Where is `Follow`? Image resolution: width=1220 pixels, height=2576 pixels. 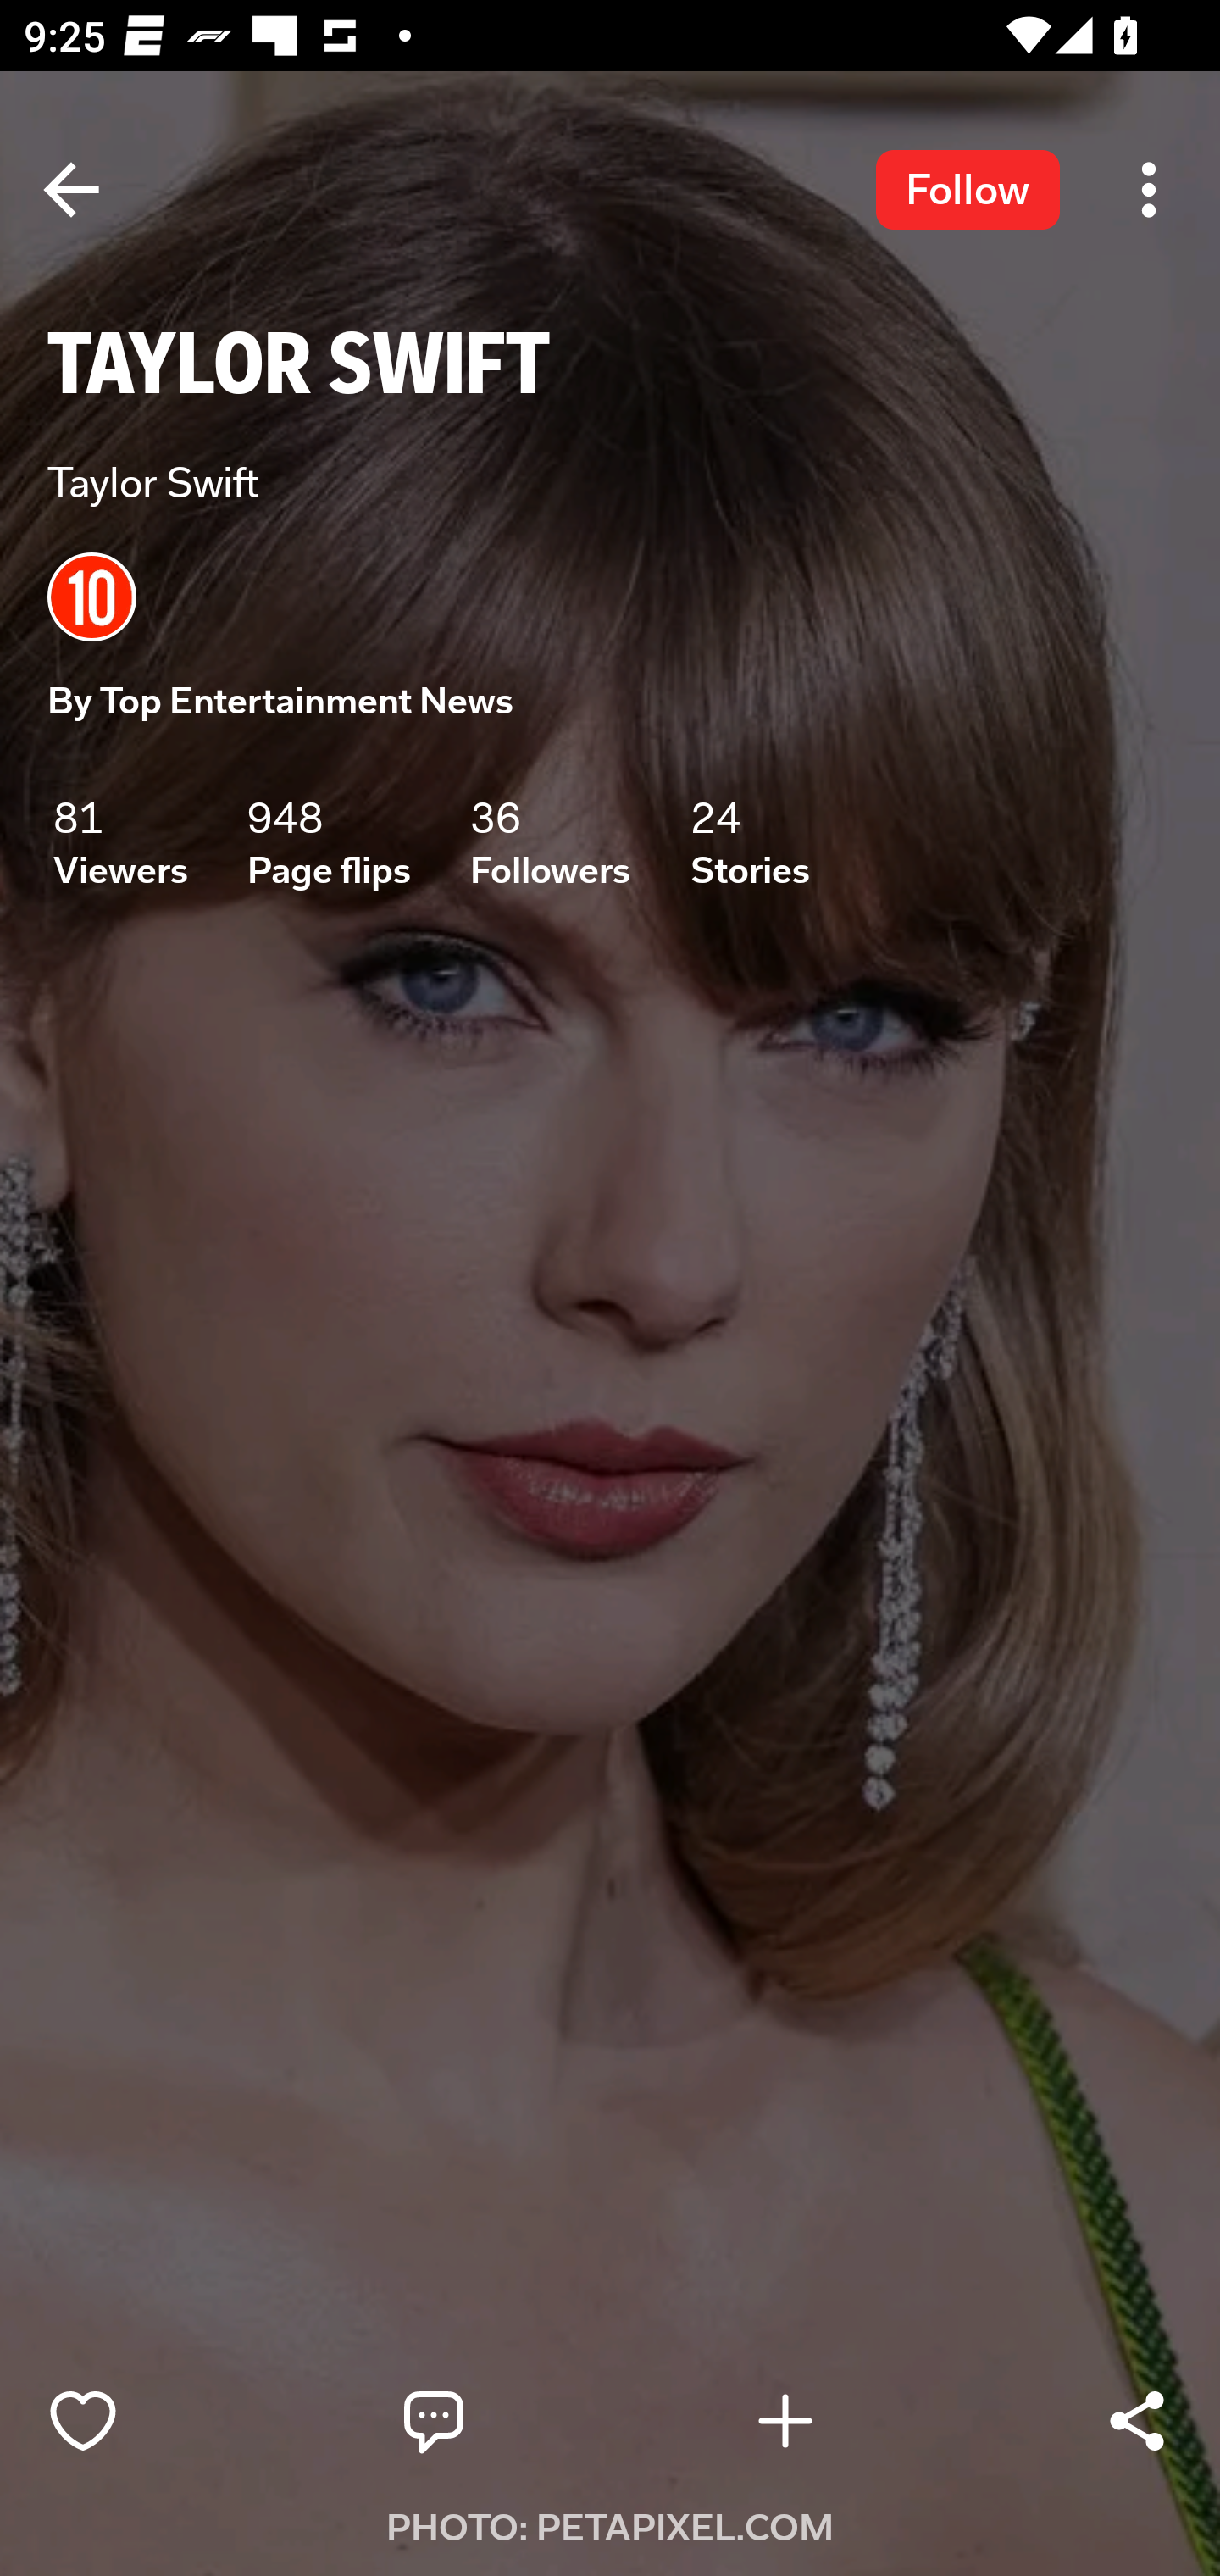 Follow is located at coordinates (968, 189).